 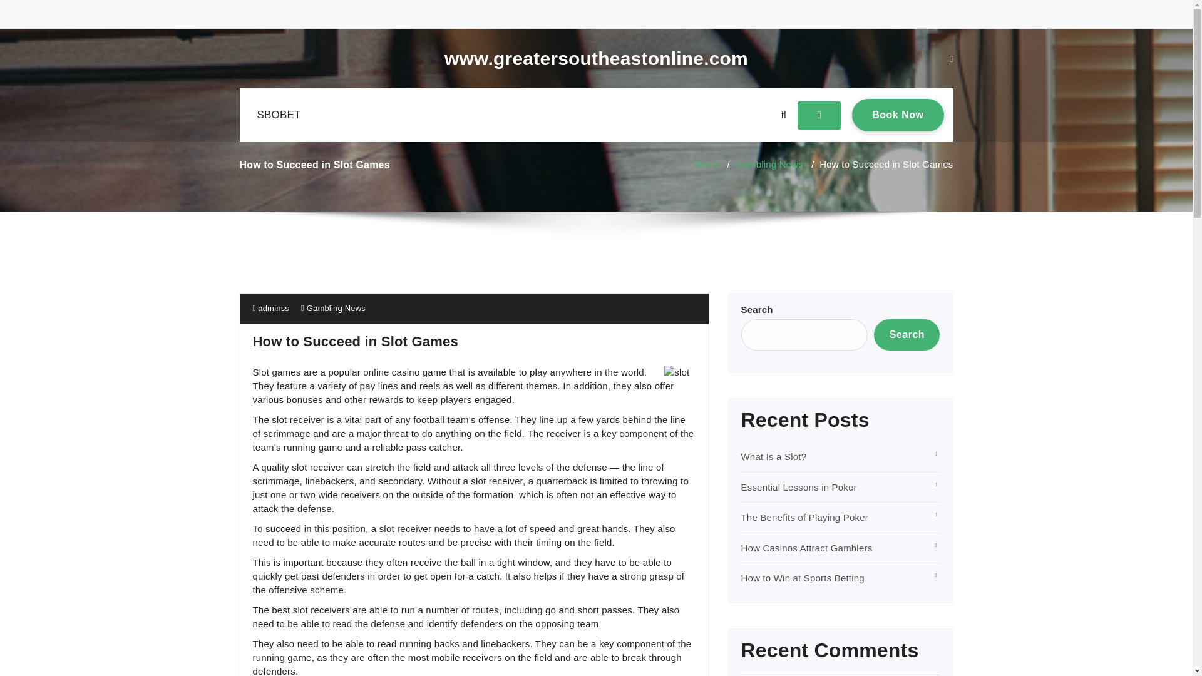 What do you see at coordinates (803, 578) in the screenshot?
I see `Gambling News` at bounding box center [803, 578].